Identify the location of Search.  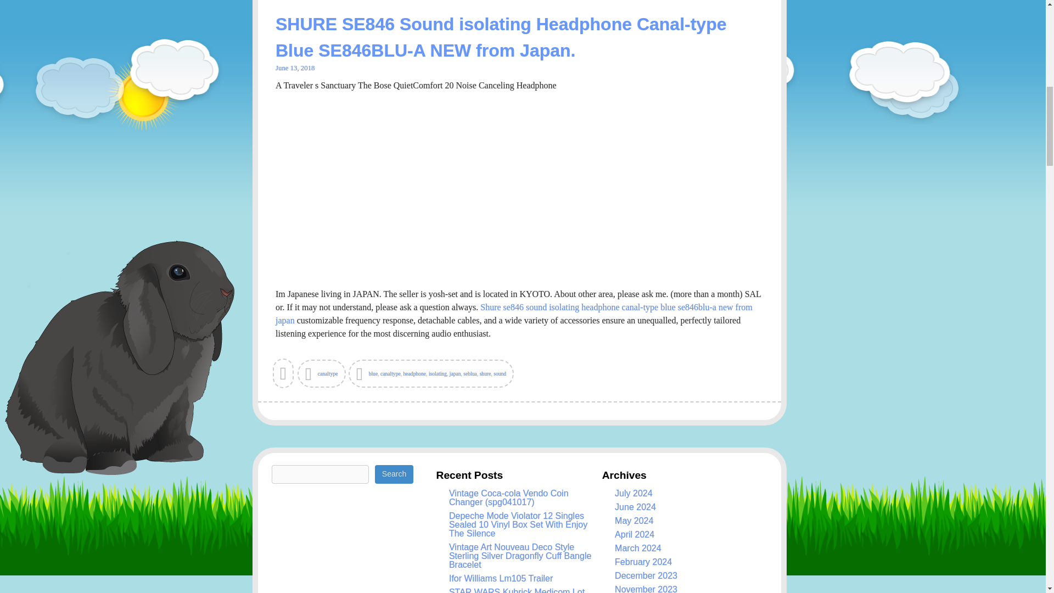
(394, 474).